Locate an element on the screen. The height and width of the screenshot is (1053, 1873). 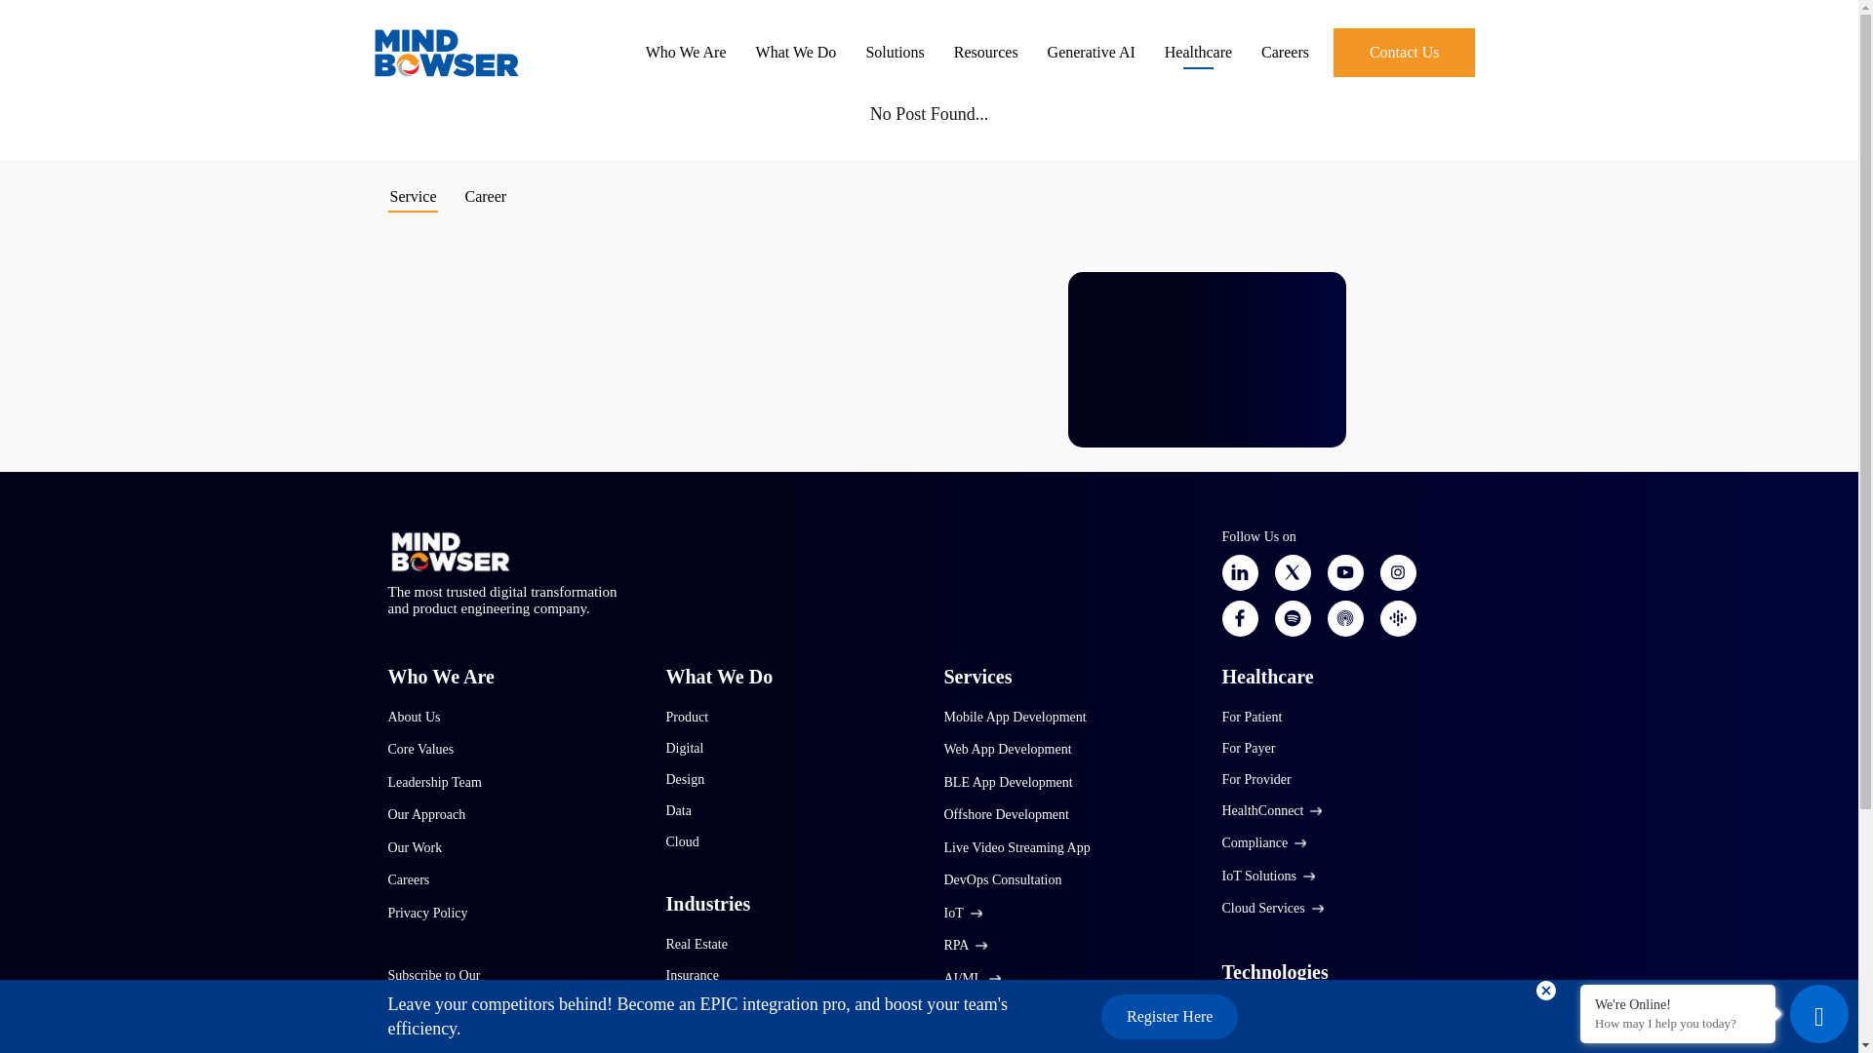
We're Online! is located at coordinates (1678, 1003).